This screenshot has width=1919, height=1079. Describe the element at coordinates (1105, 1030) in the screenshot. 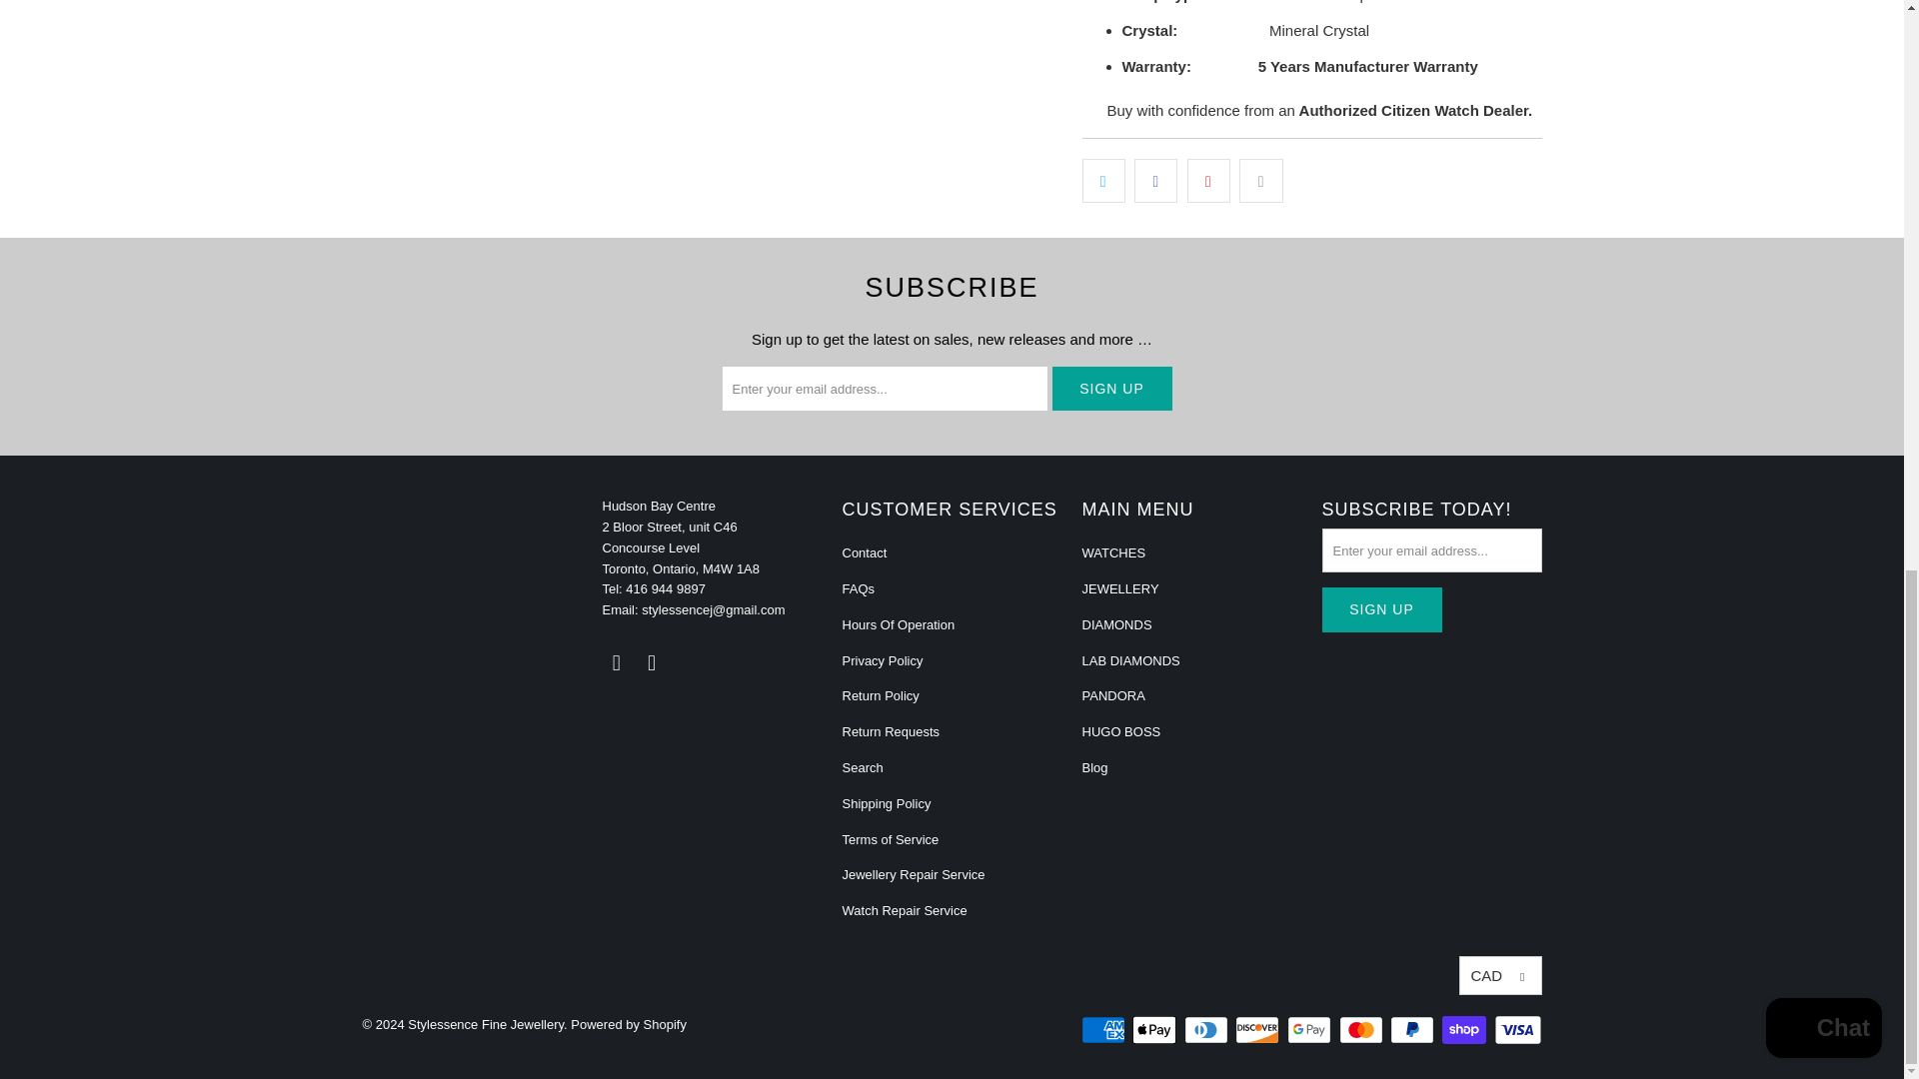

I see `American Express` at that location.